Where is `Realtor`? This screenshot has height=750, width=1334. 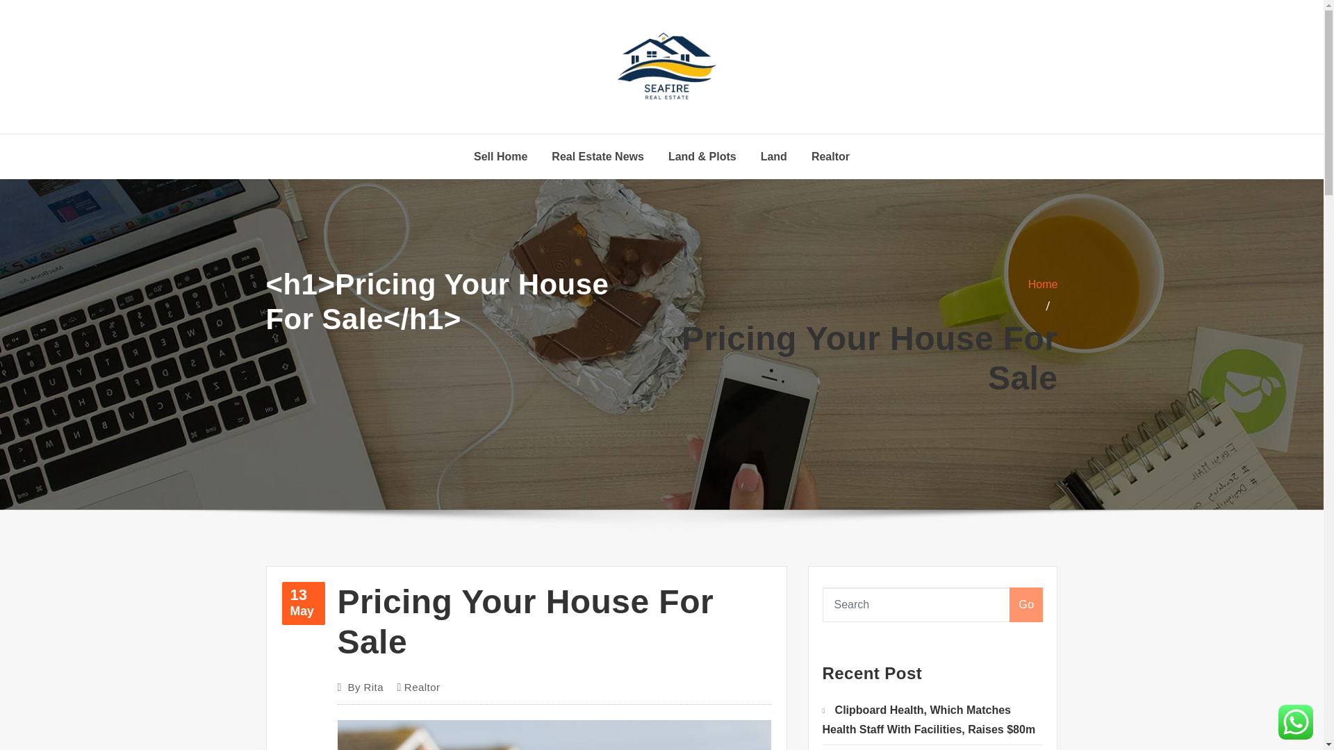 Realtor is located at coordinates (864, 367).